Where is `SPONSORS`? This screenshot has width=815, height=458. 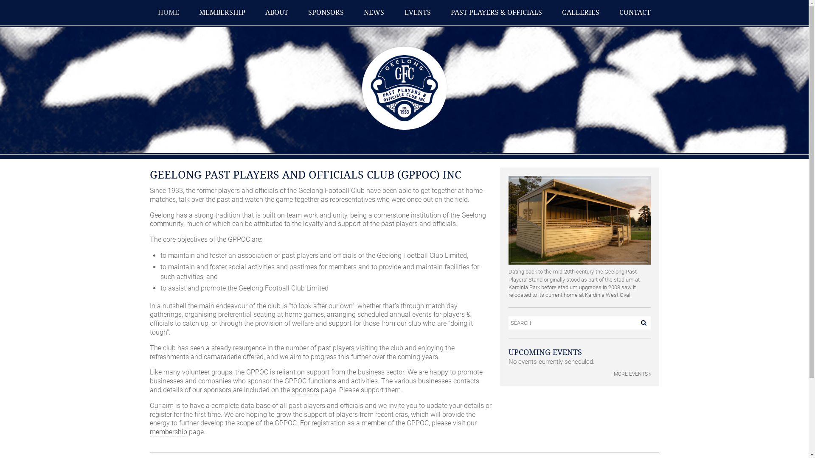
SPONSORS is located at coordinates (326, 13).